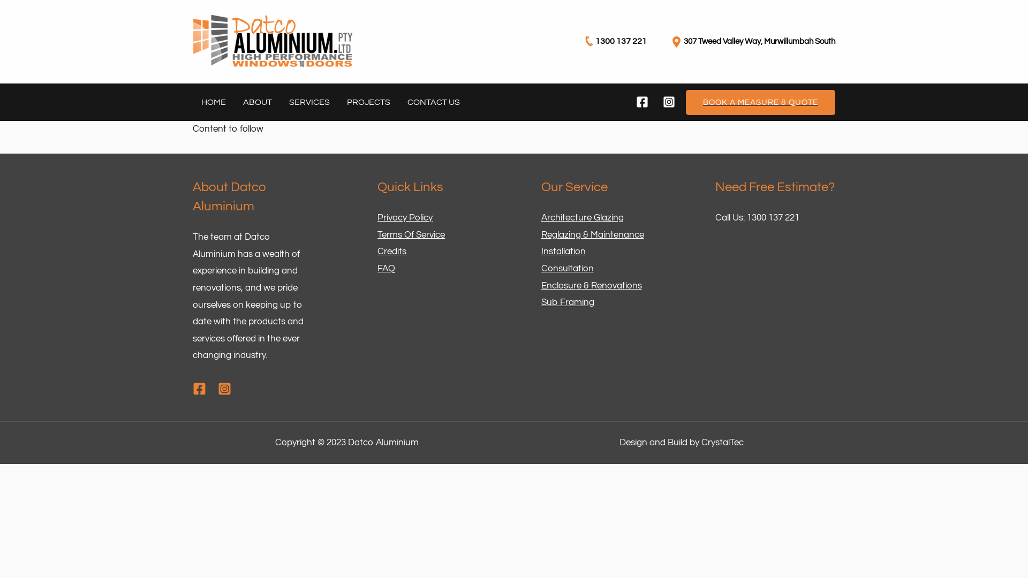  I want to click on ABOUT, so click(258, 102).